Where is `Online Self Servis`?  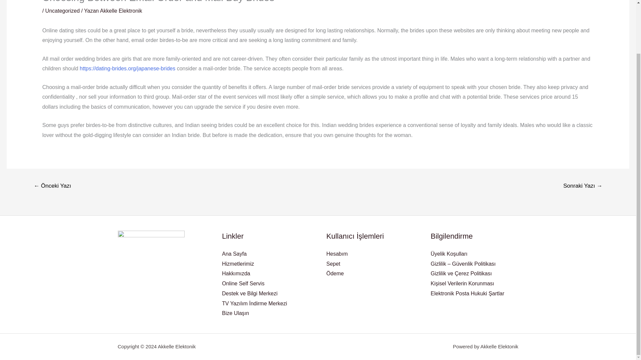 Online Self Servis is located at coordinates (243, 283).